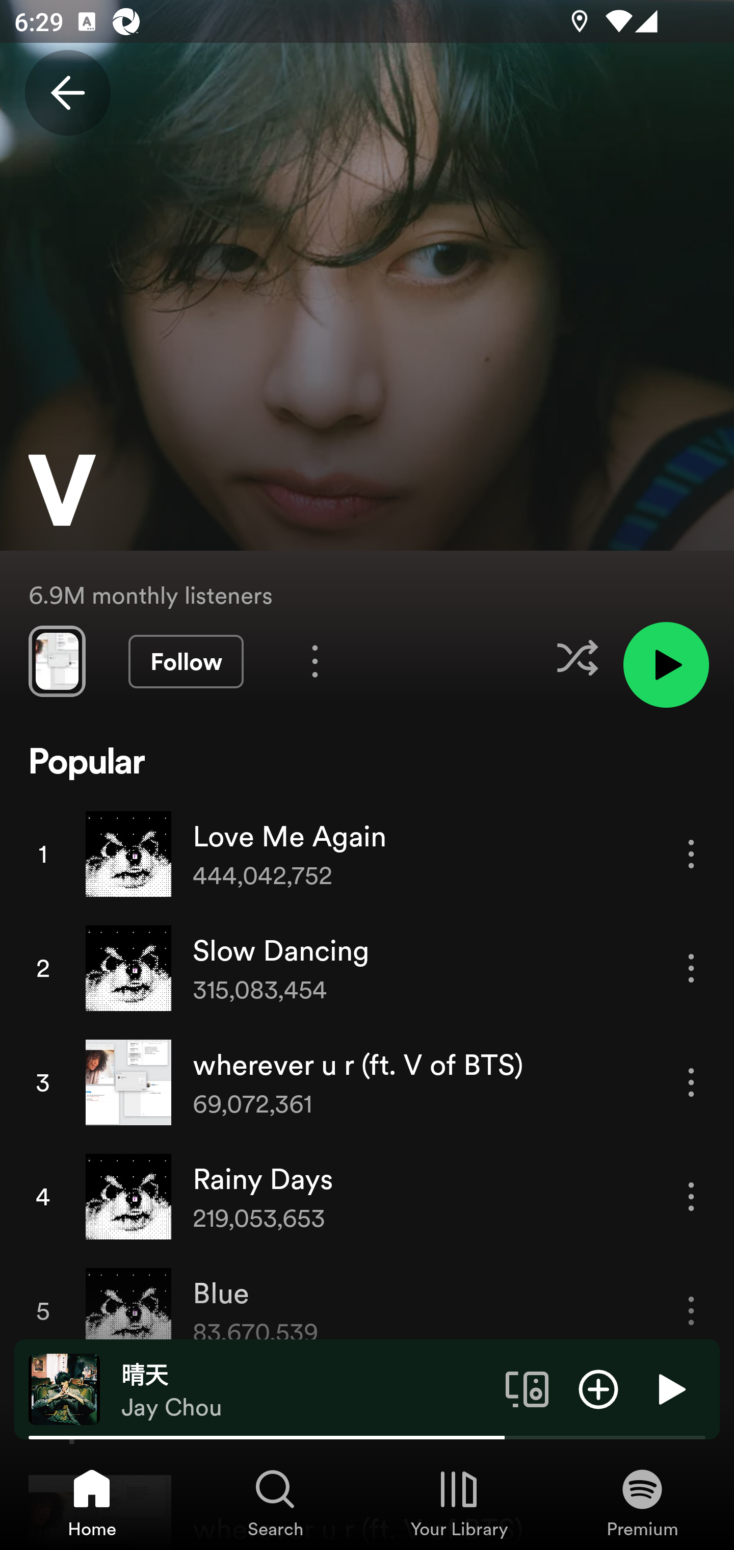  What do you see at coordinates (598, 1388) in the screenshot?
I see `Add item` at bounding box center [598, 1388].